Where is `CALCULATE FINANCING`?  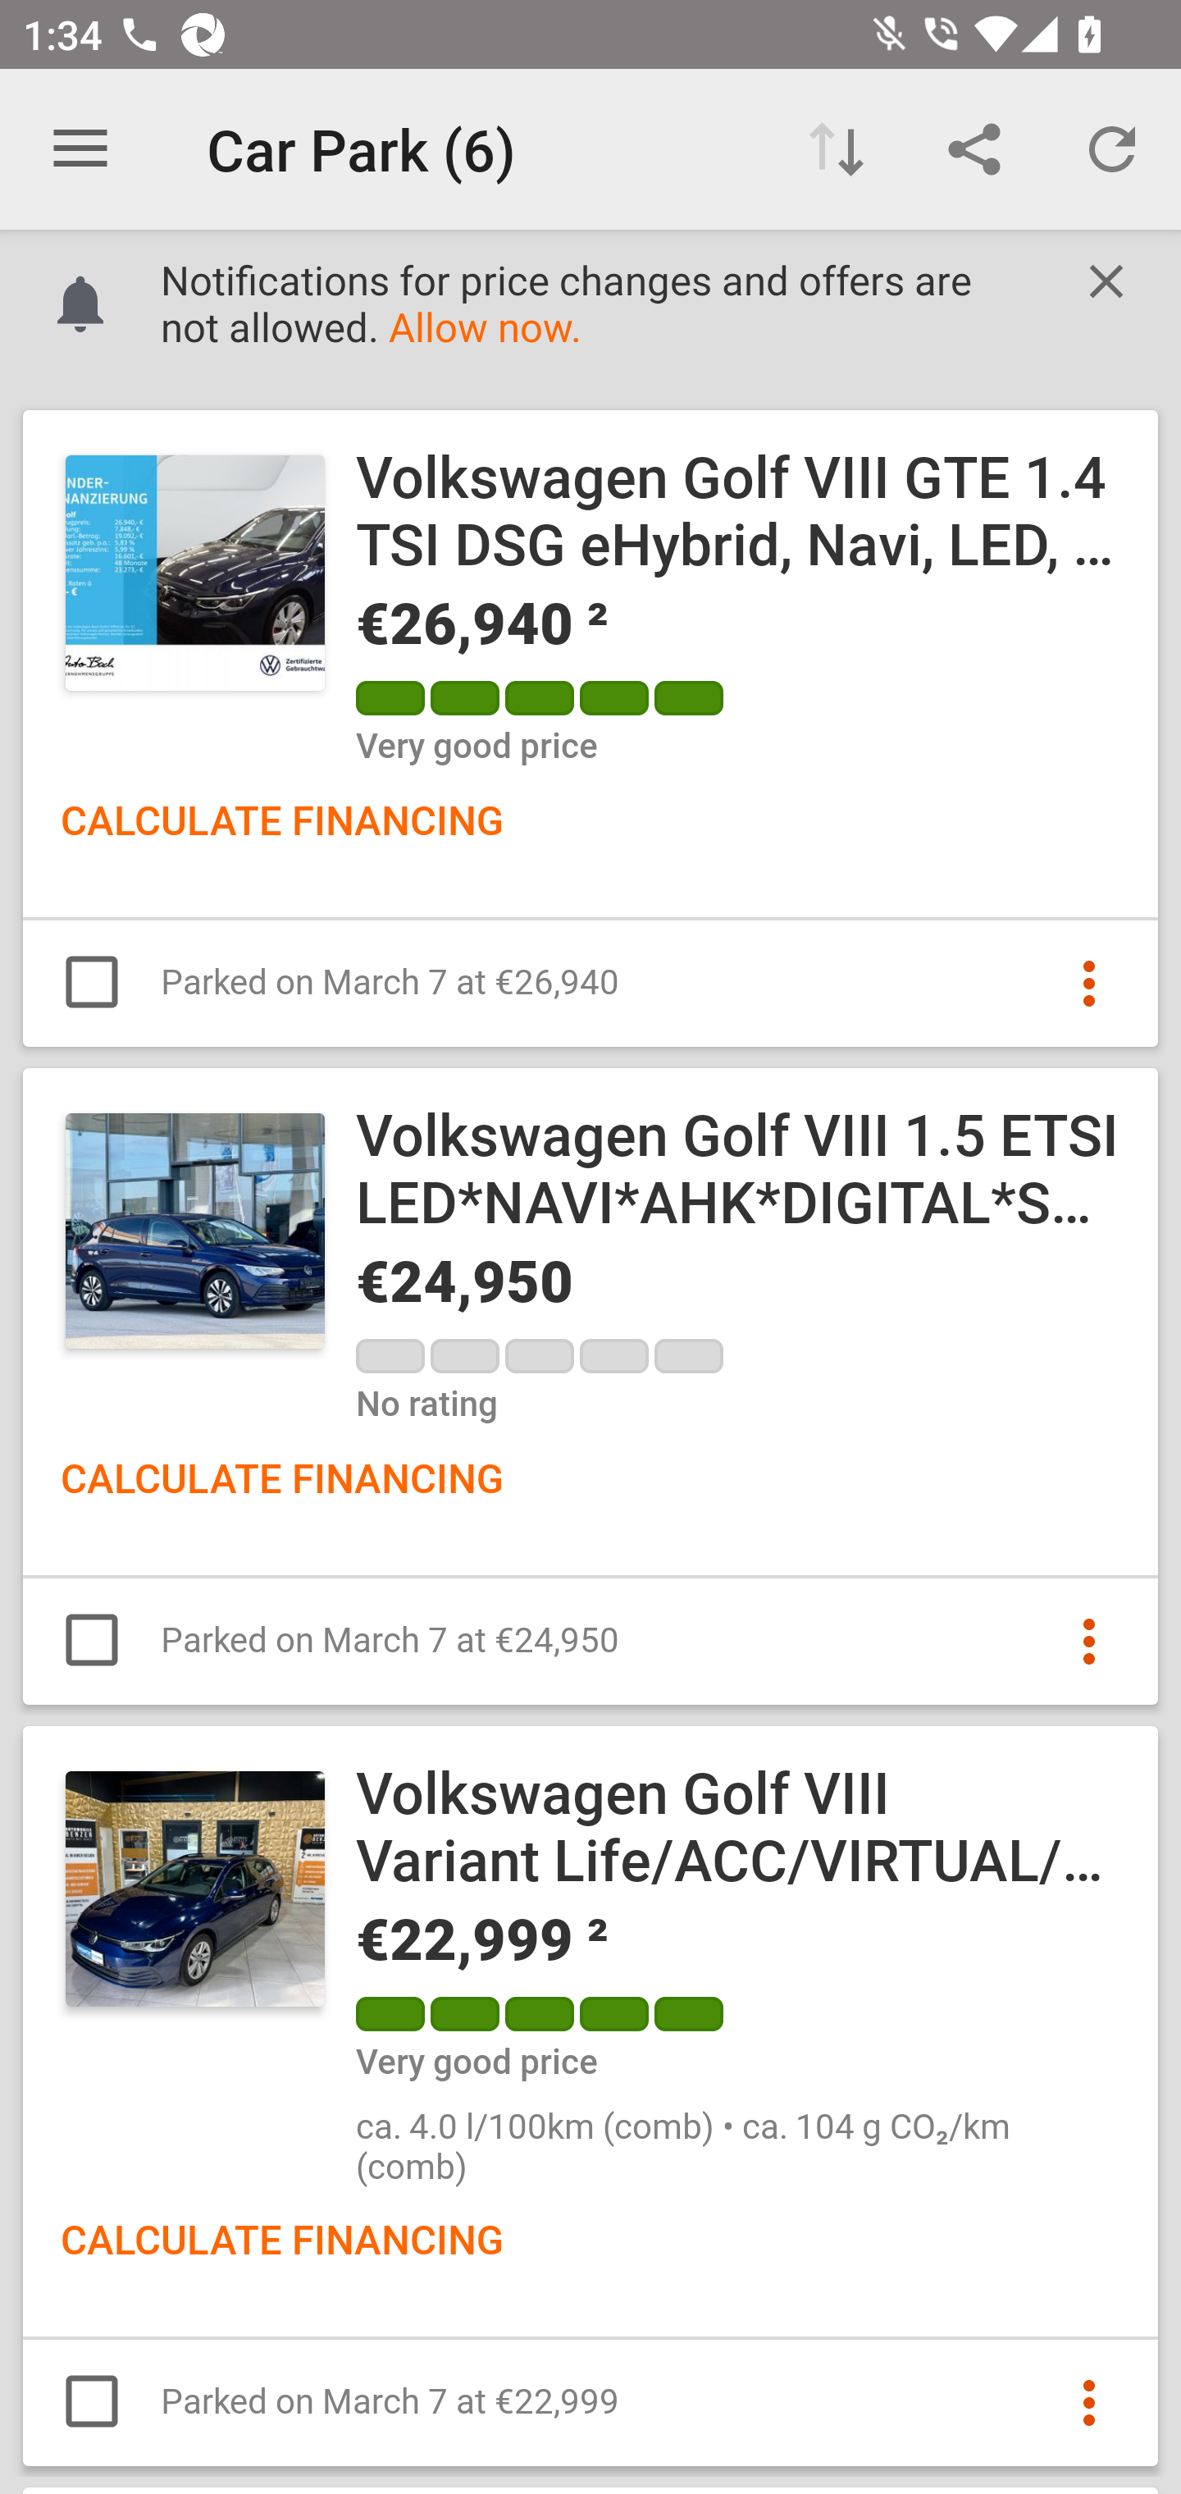
CALCULATE FINANCING is located at coordinates (282, 1477).